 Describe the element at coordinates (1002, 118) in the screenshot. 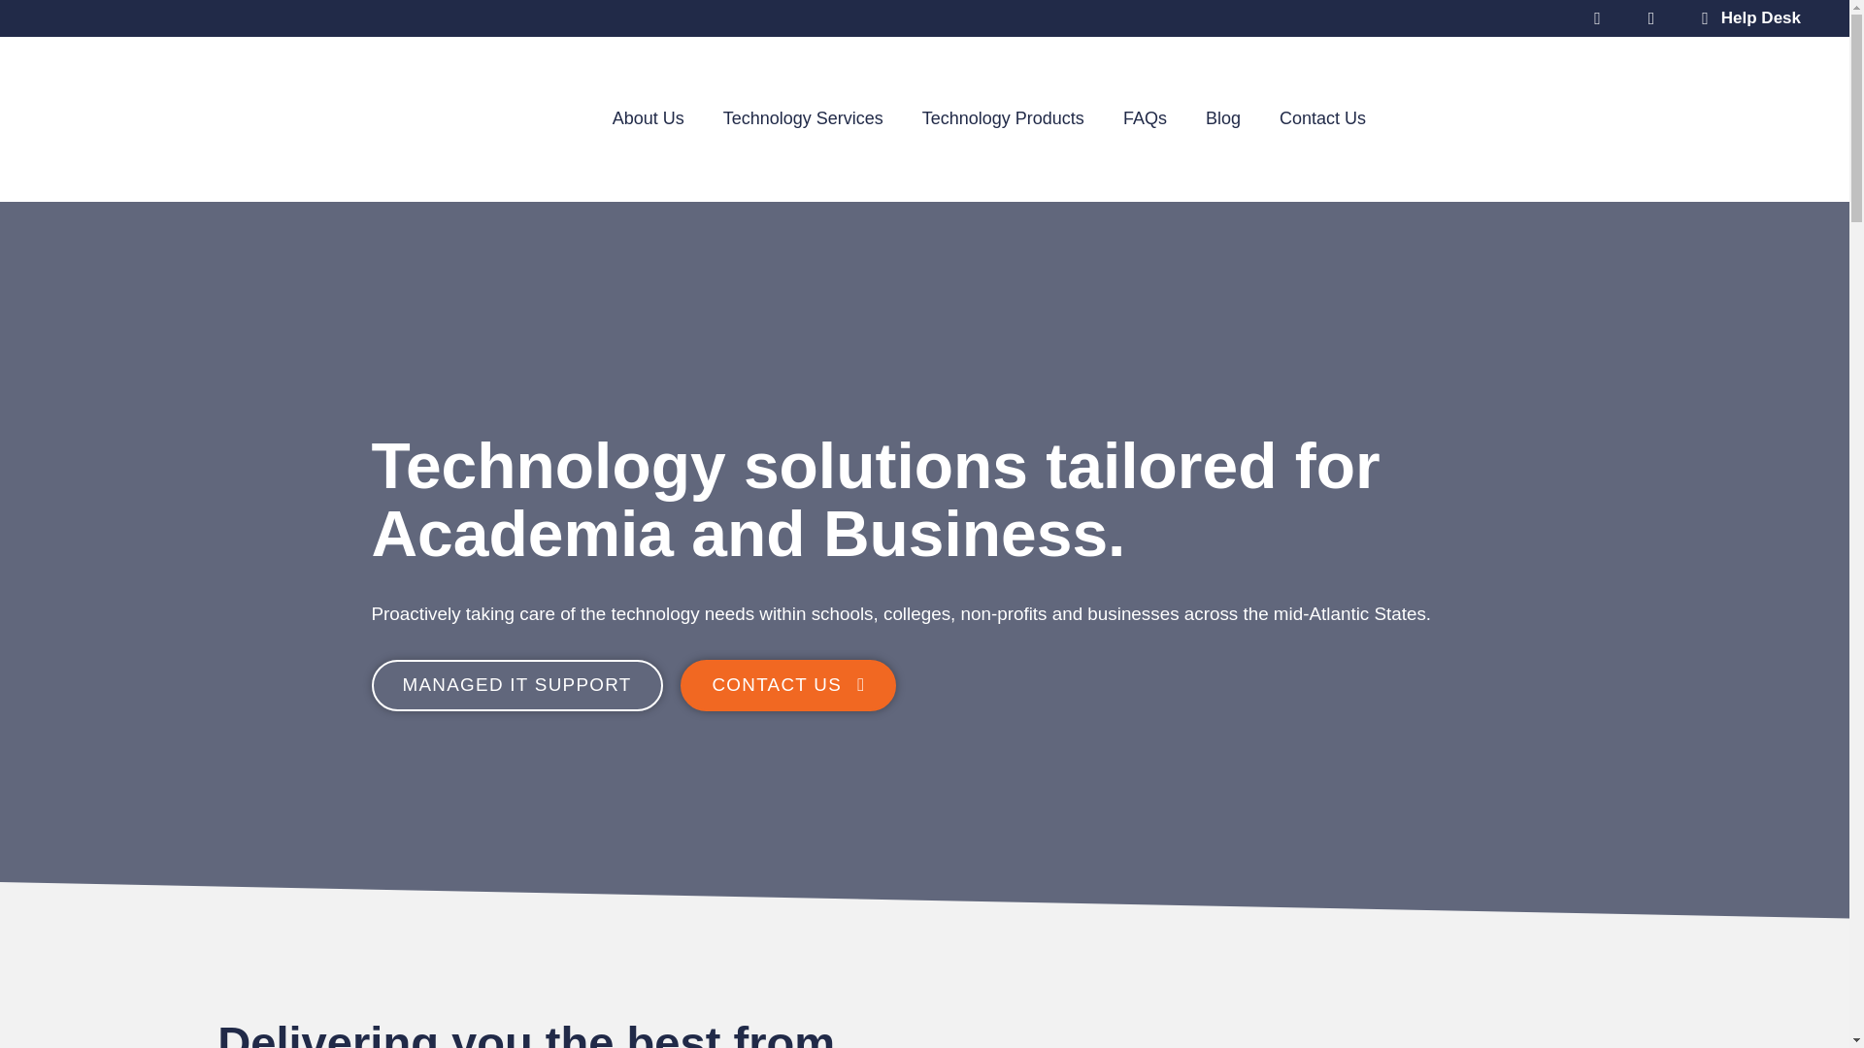

I see `Technology Products` at that location.